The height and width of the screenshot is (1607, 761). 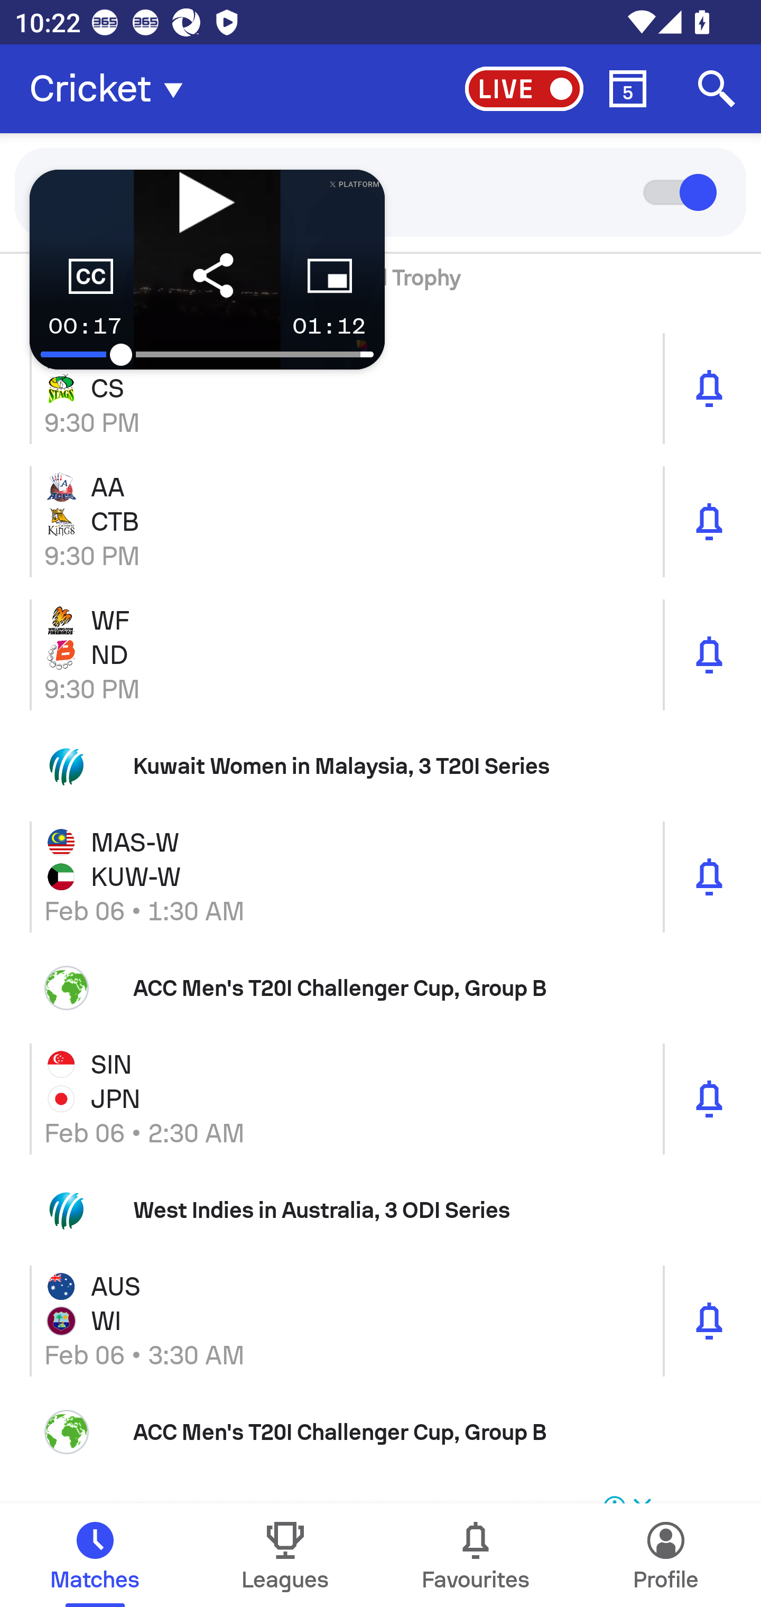 I want to click on Search, so click(x=717, y=89).